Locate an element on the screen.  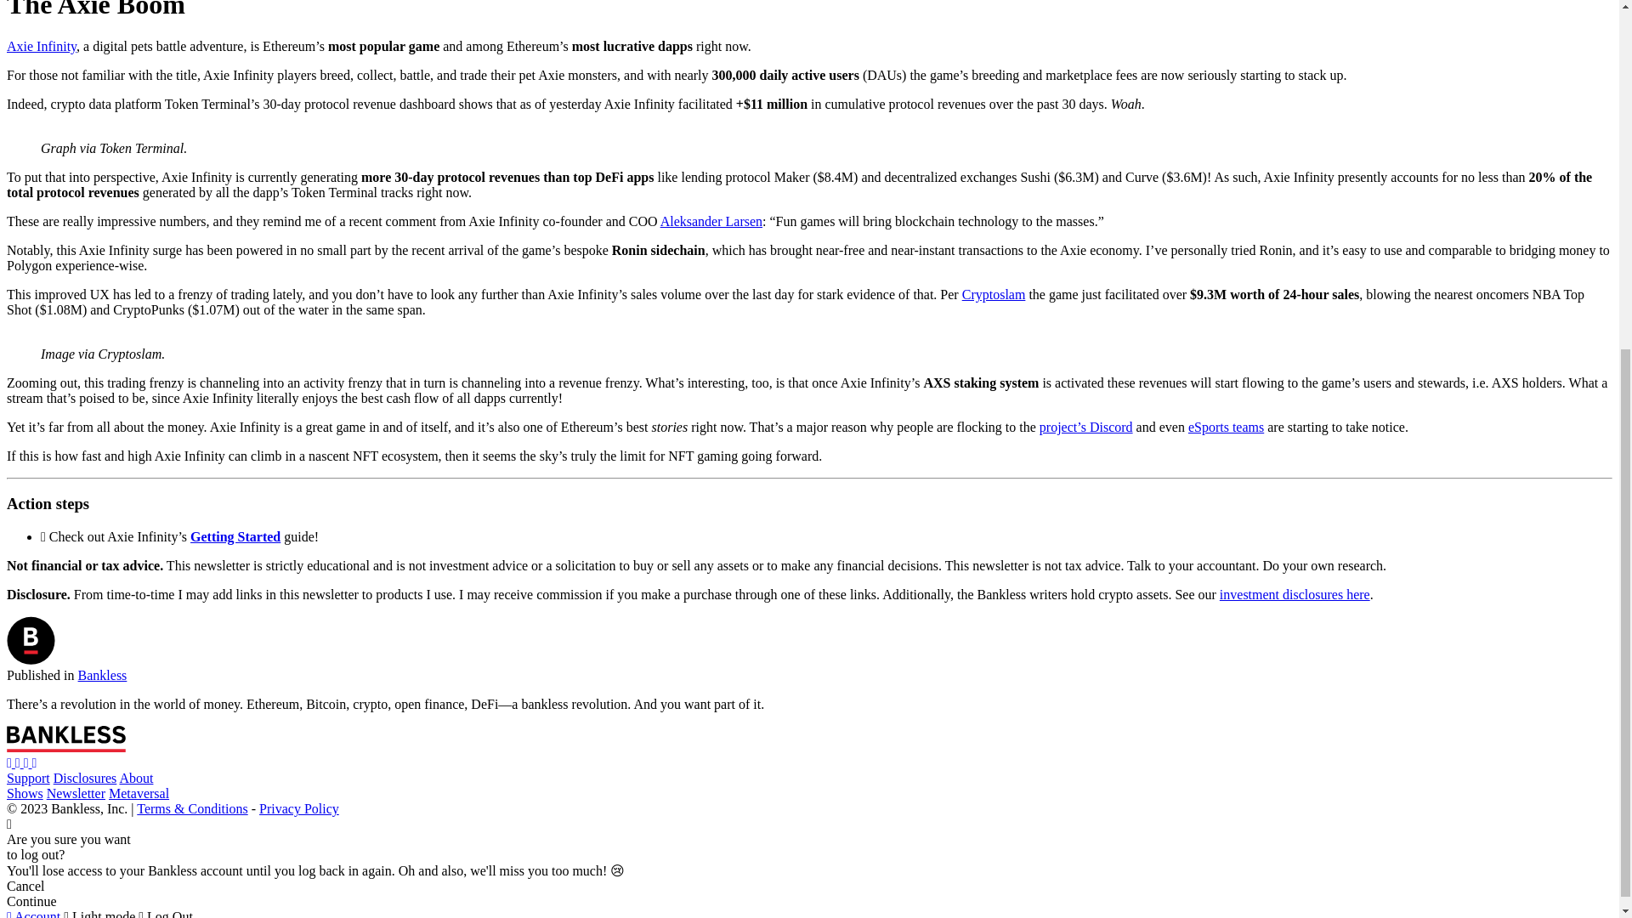
Shows is located at coordinates (25, 792).